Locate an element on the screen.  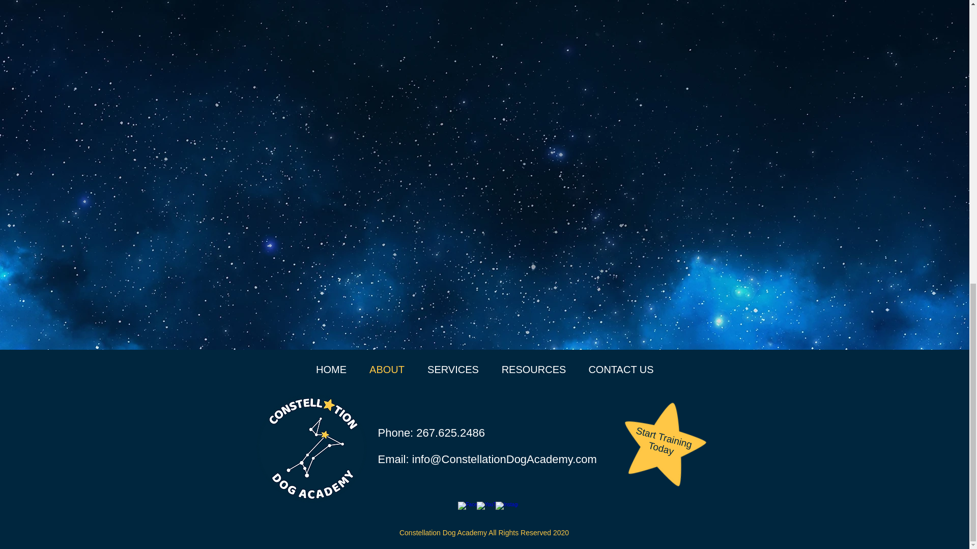
RESOURCES is located at coordinates (533, 369).